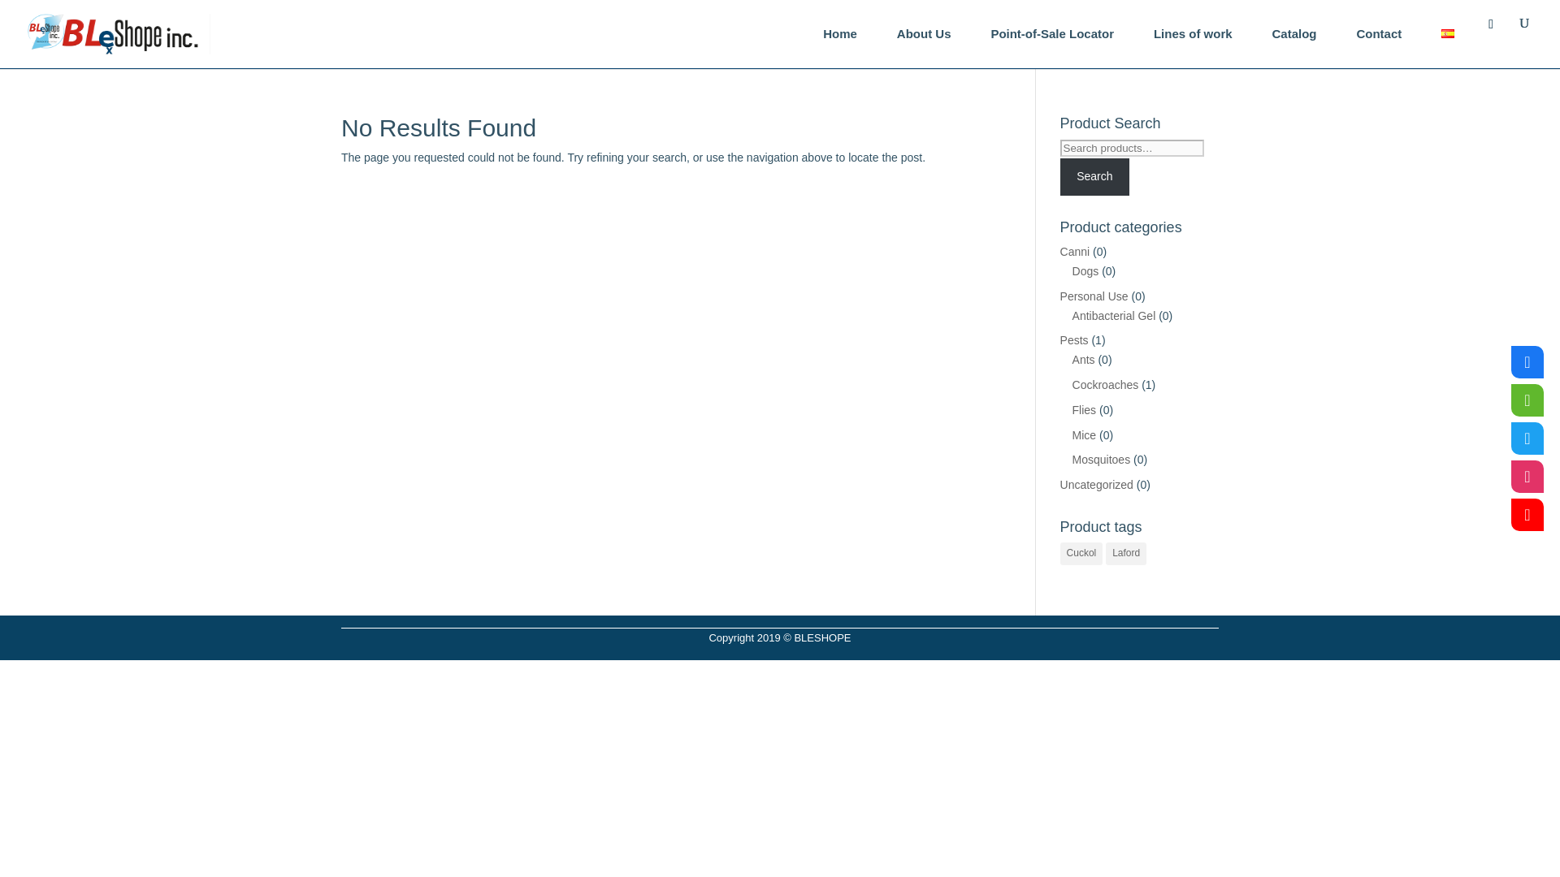 This screenshot has width=1560, height=877. I want to click on Canni, so click(1076, 252).